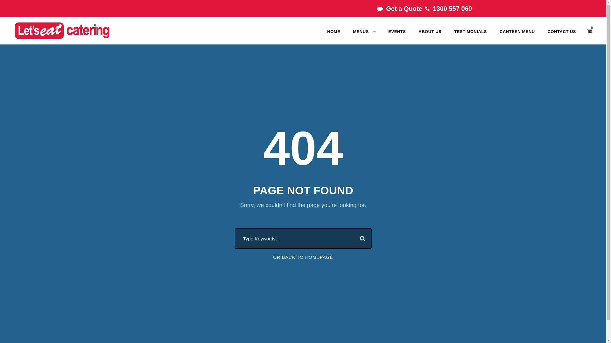 The image size is (611, 343). What do you see at coordinates (453, 9) in the screenshot?
I see `1300 557 060` at bounding box center [453, 9].